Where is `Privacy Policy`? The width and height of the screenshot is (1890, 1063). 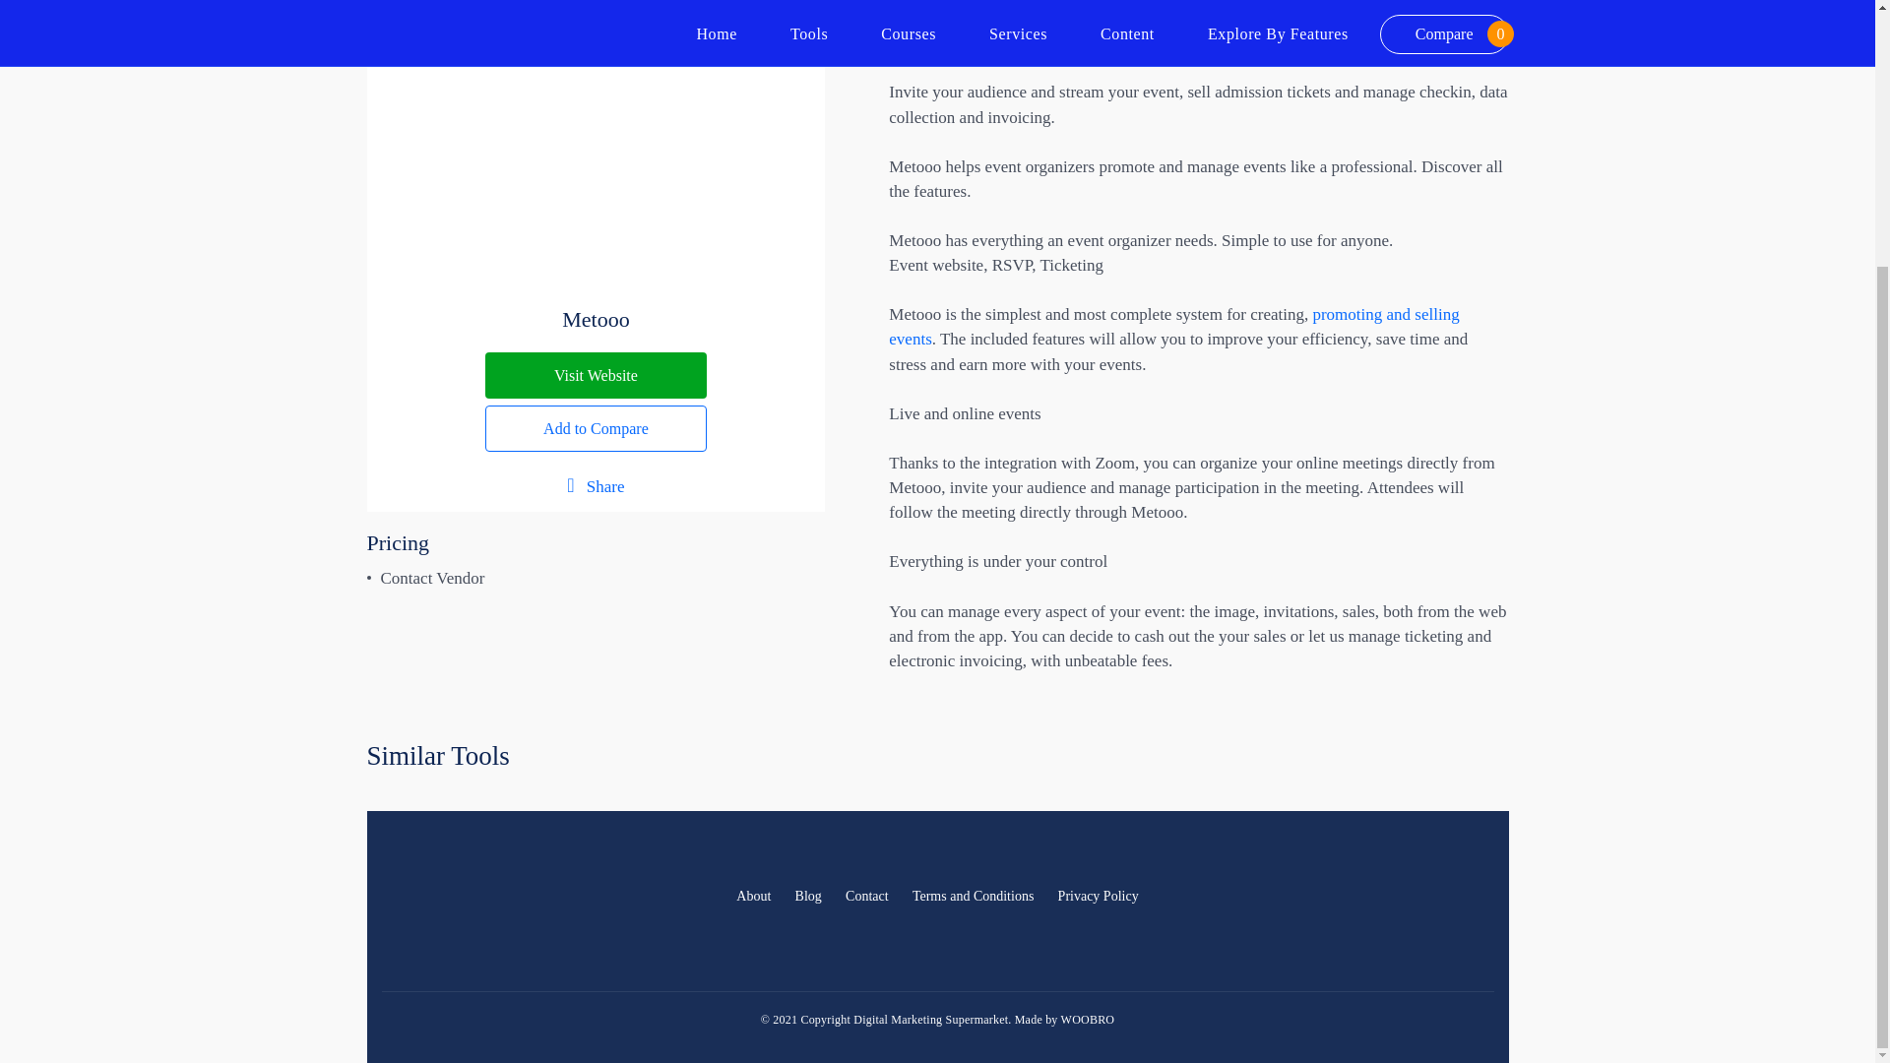
Privacy Policy is located at coordinates (1099, 897).